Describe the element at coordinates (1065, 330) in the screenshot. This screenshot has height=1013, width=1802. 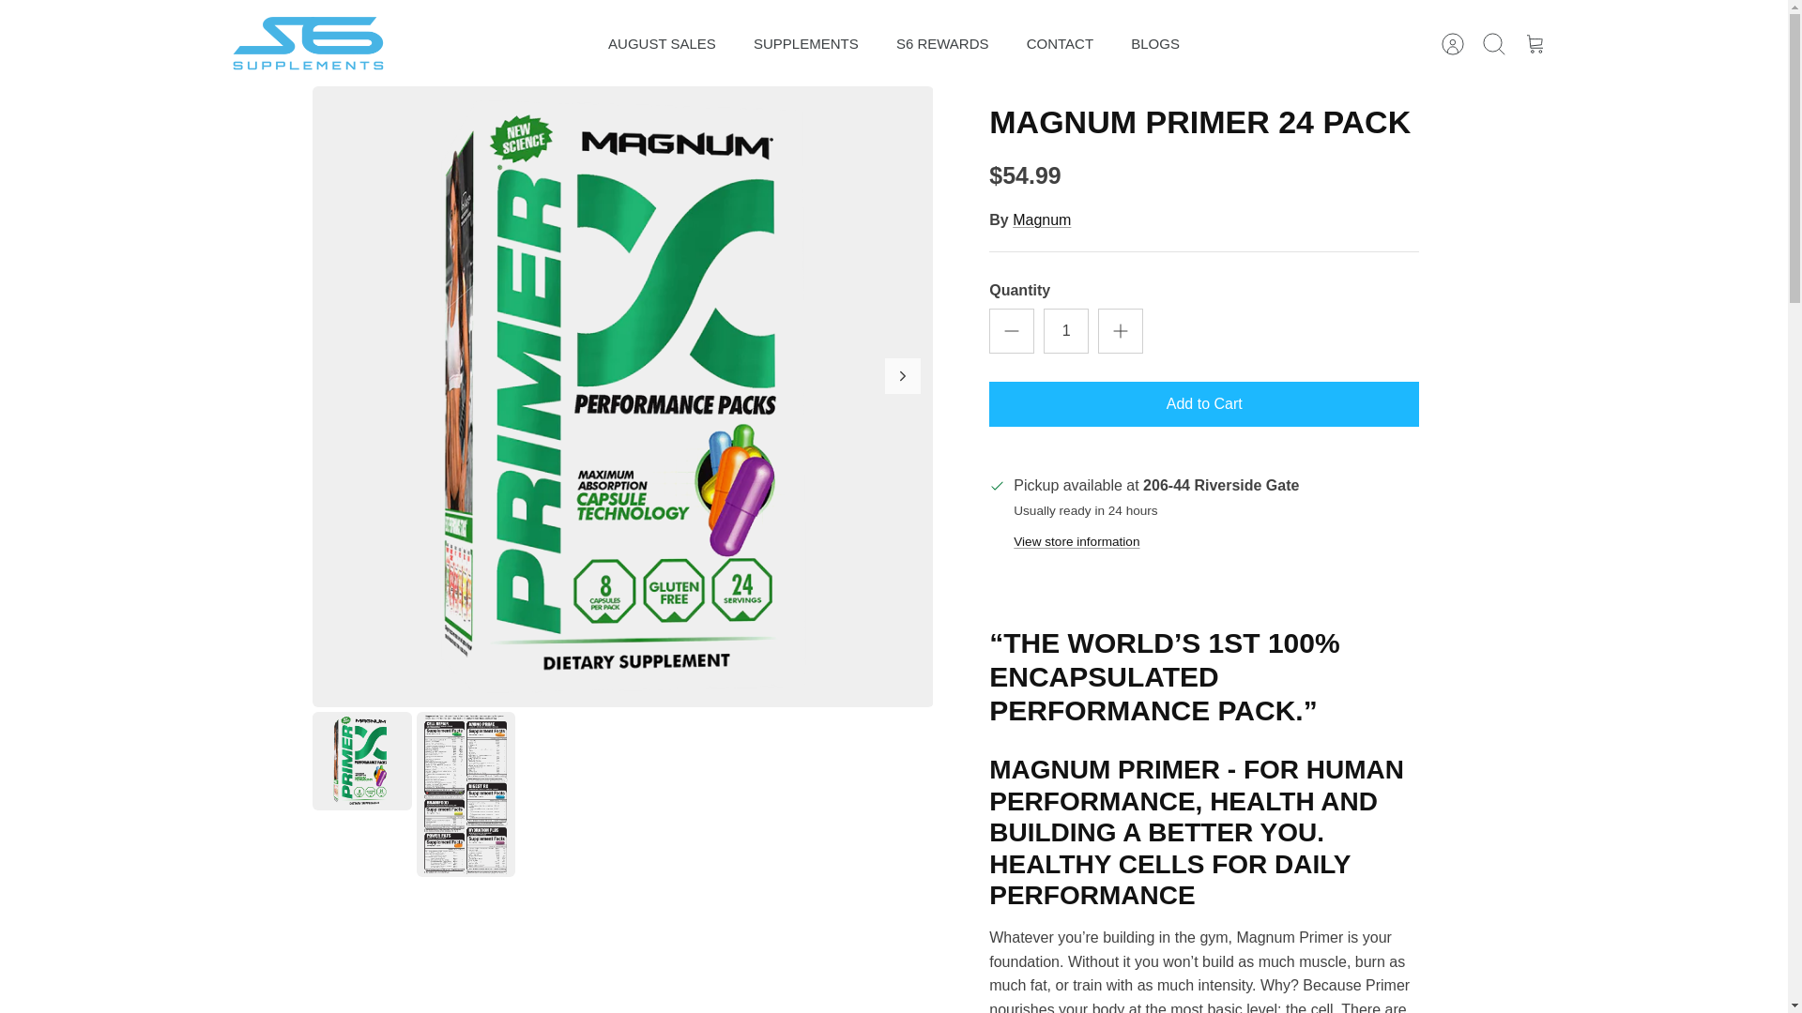
I see `1` at that location.